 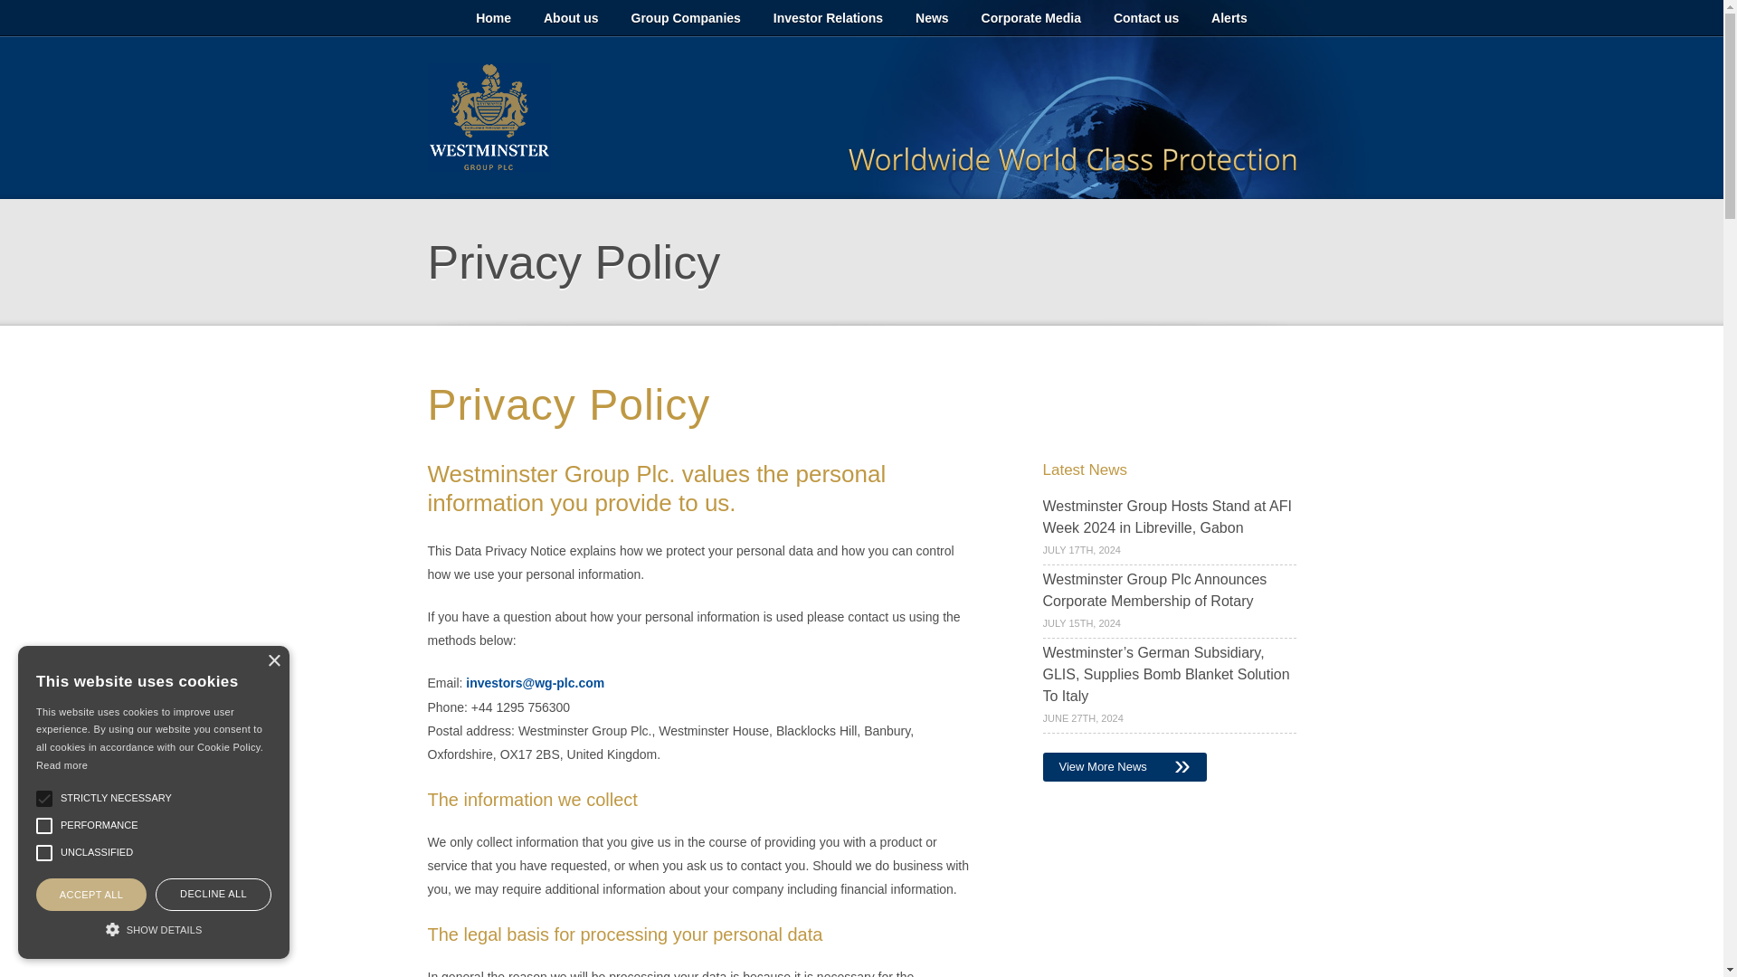 I want to click on Westminster Group Corporate, so click(x=489, y=118).